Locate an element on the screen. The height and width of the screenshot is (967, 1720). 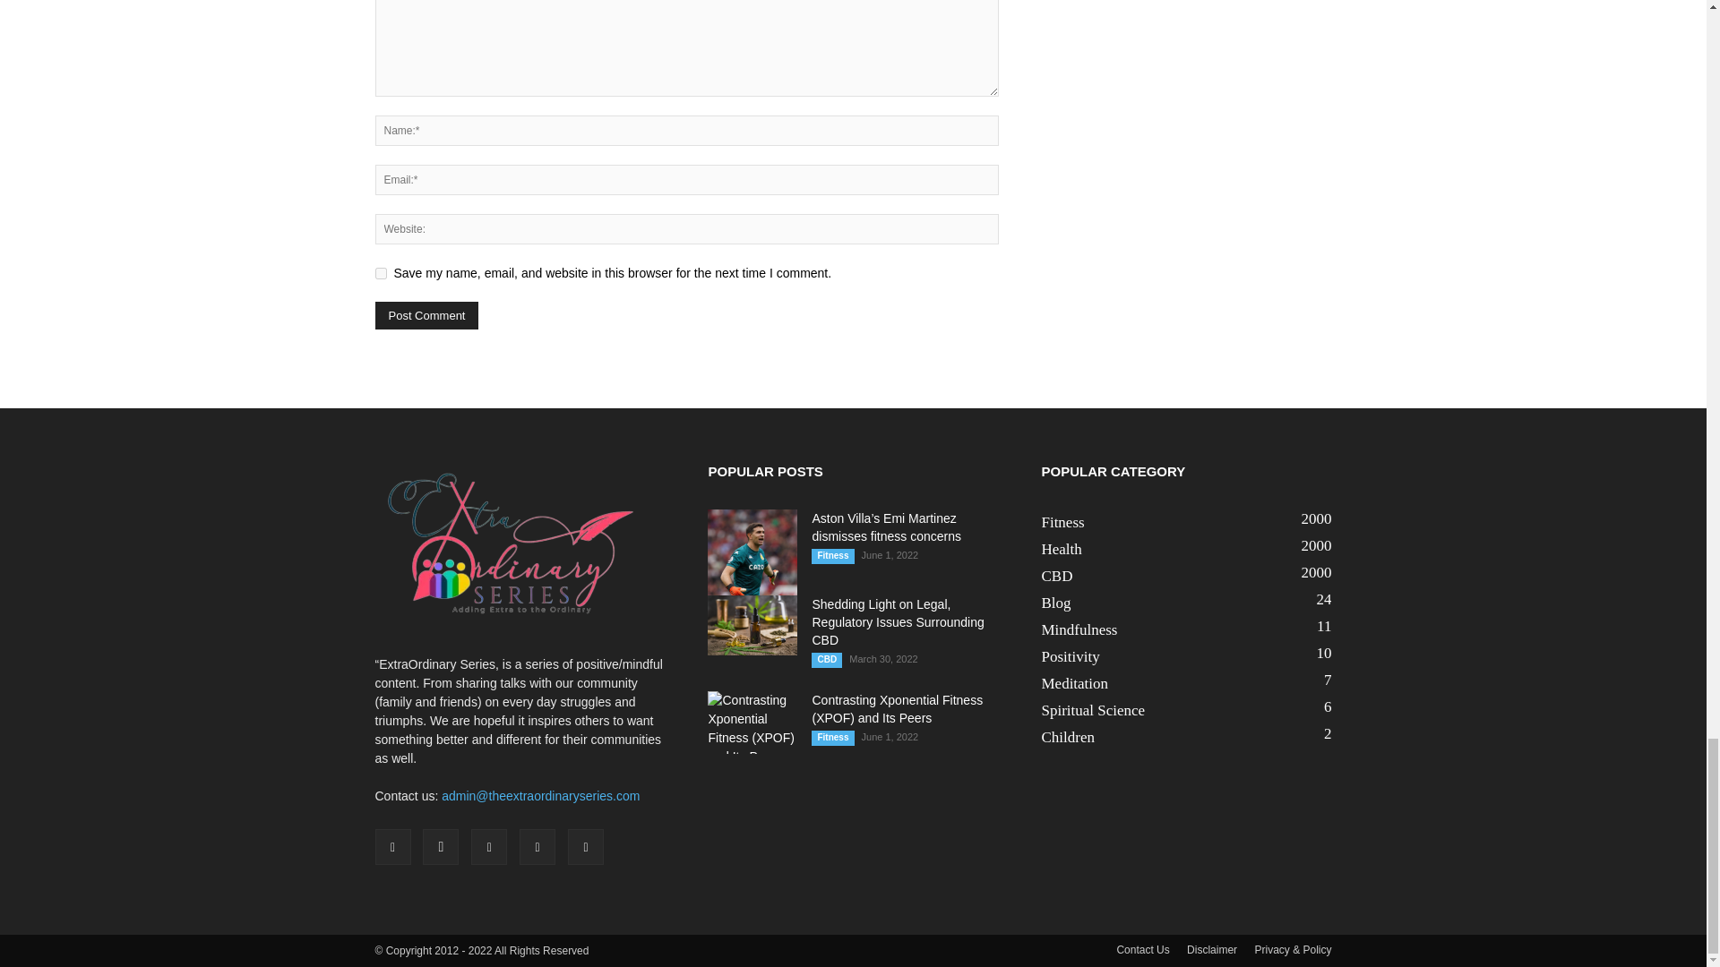
yes is located at coordinates (380, 274).